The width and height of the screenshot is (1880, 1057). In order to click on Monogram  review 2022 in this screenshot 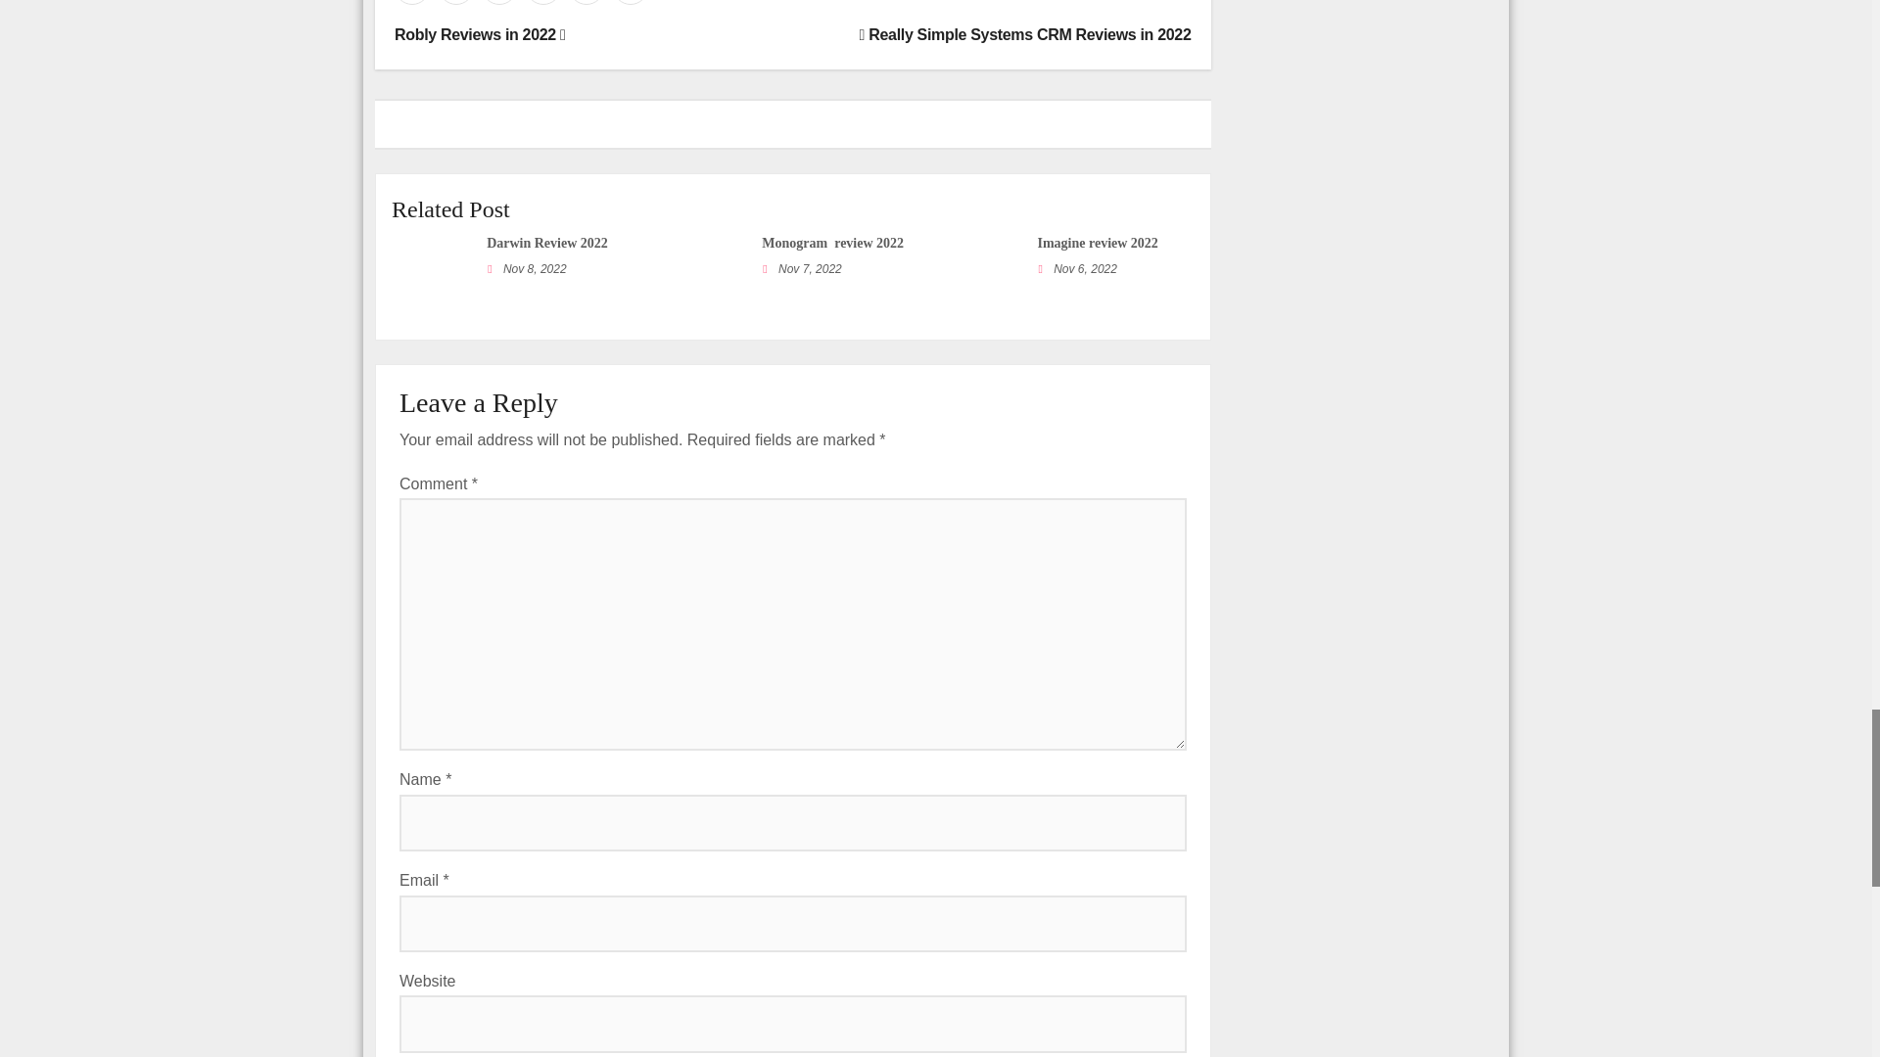, I will do `click(832, 243)`.